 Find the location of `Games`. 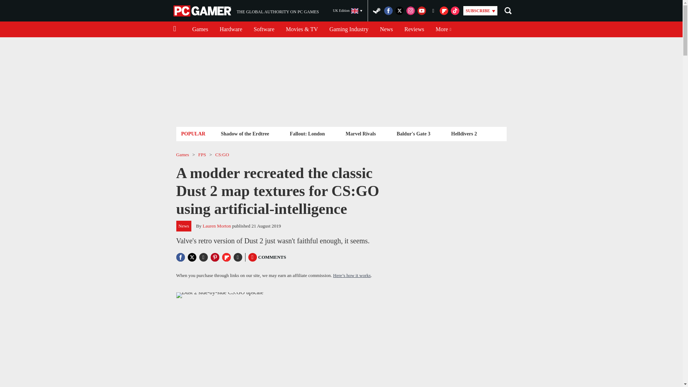

Games is located at coordinates (231, 29).